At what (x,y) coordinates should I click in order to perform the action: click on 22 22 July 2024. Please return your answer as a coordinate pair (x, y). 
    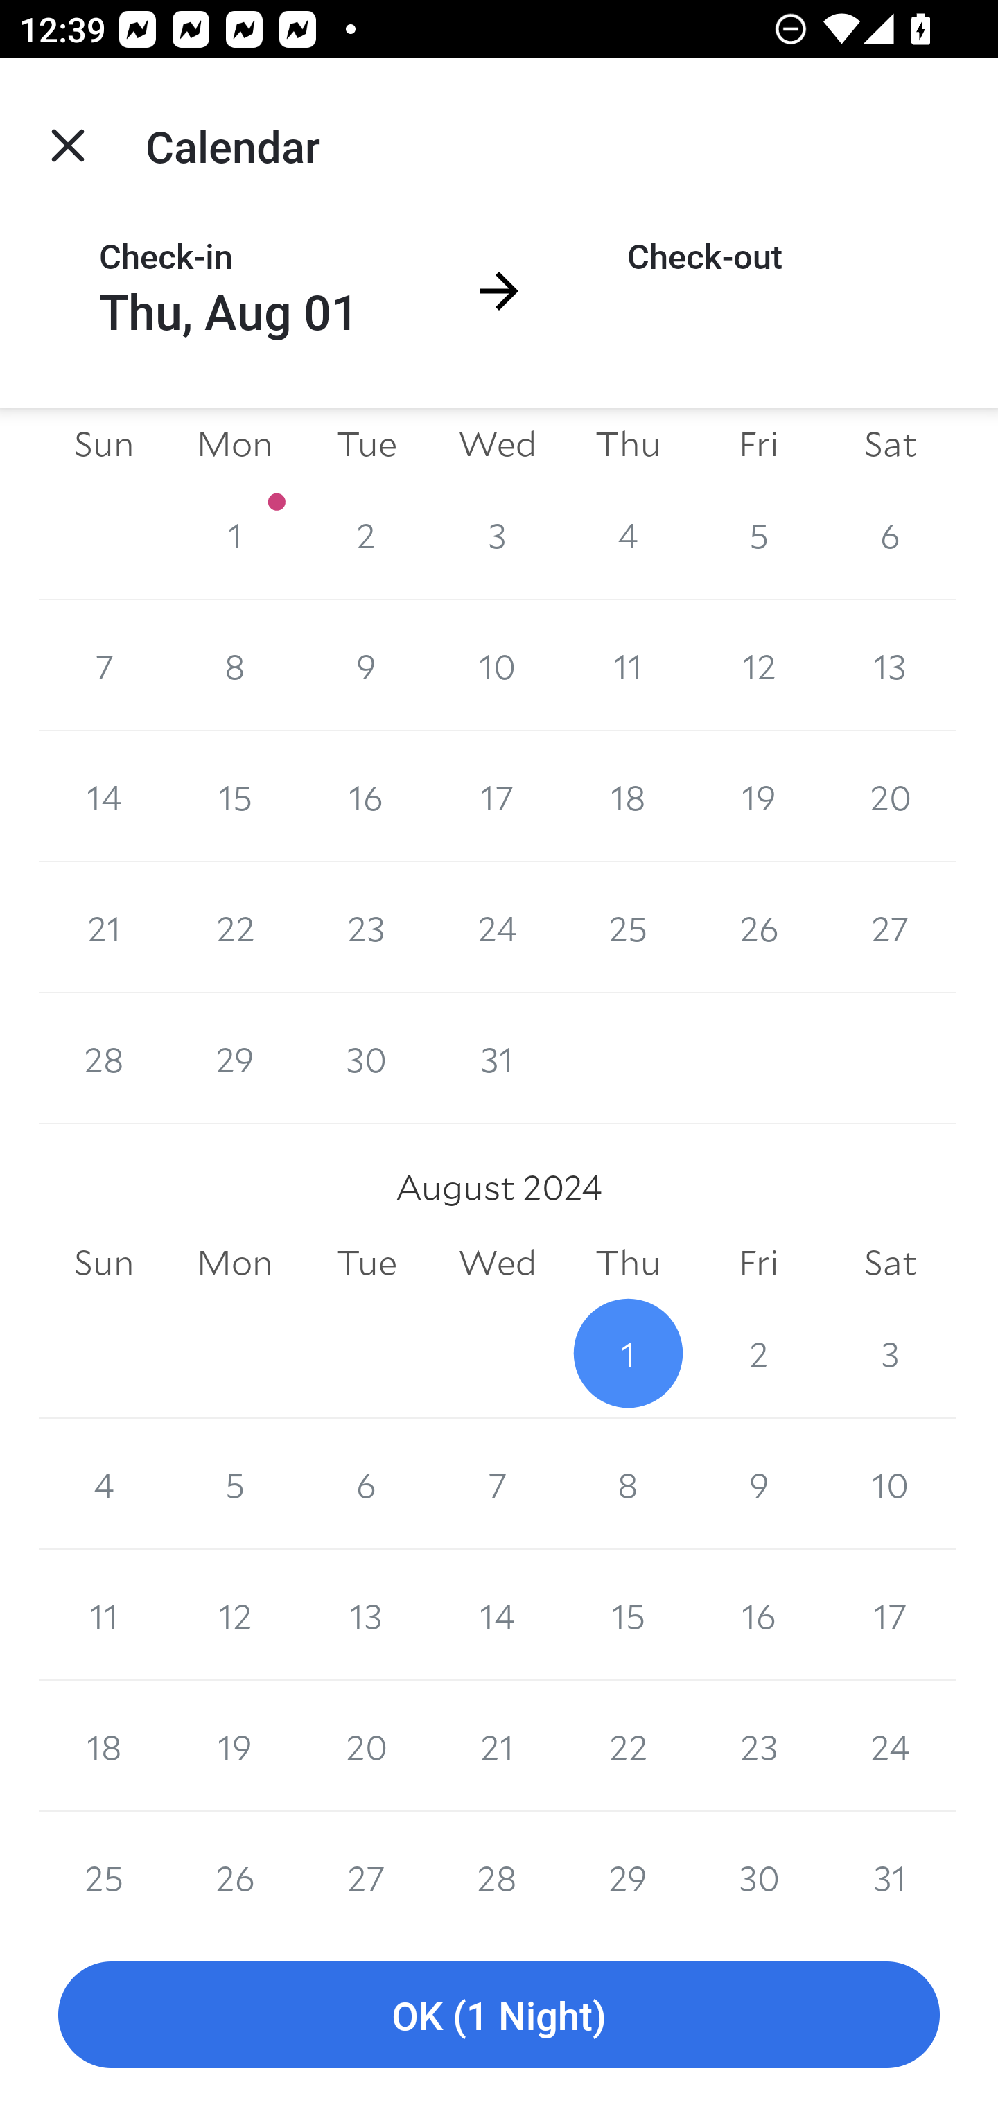
    Looking at the image, I should click on (234, 927).